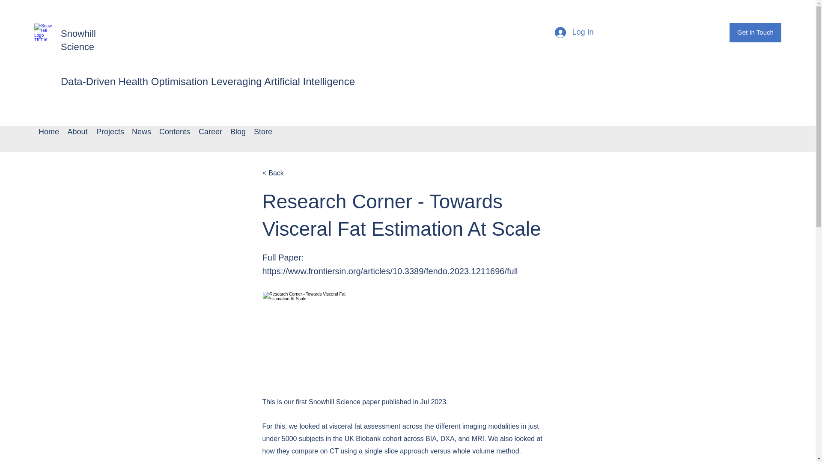 This screenshot has width=822, height=462. Describe the element at coordinates (77, 132) in the screenshot. I see `About` at that location.